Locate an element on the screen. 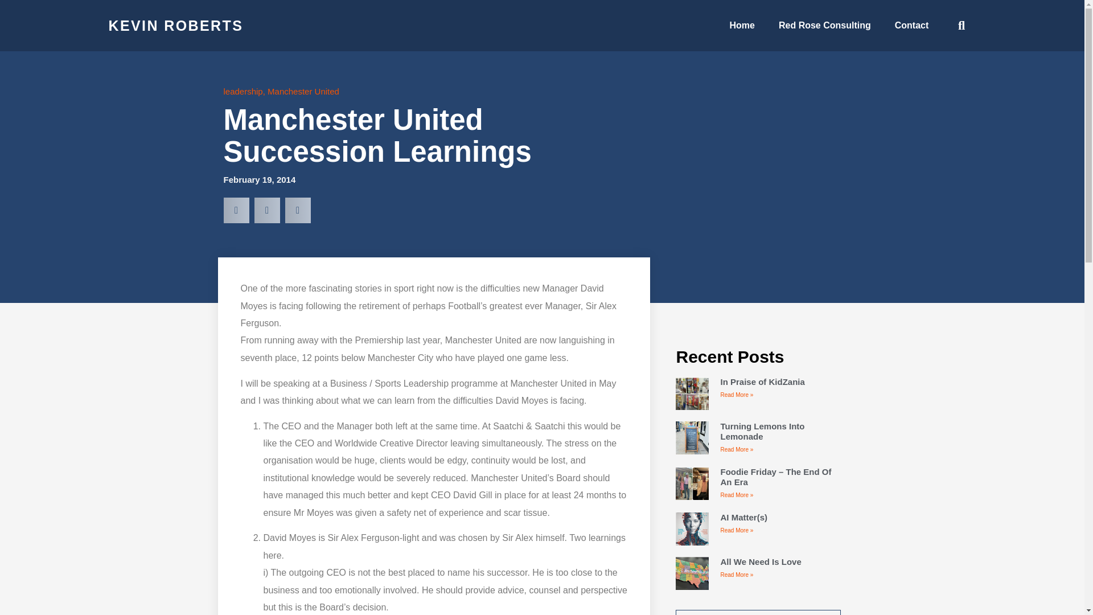  Turning Lemons Into Lemonade is located at coordinates (762, 431).